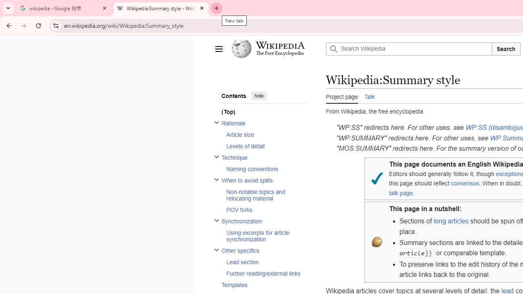  I want to click on AutomationID: toc-Article_size, so click(265, 135).